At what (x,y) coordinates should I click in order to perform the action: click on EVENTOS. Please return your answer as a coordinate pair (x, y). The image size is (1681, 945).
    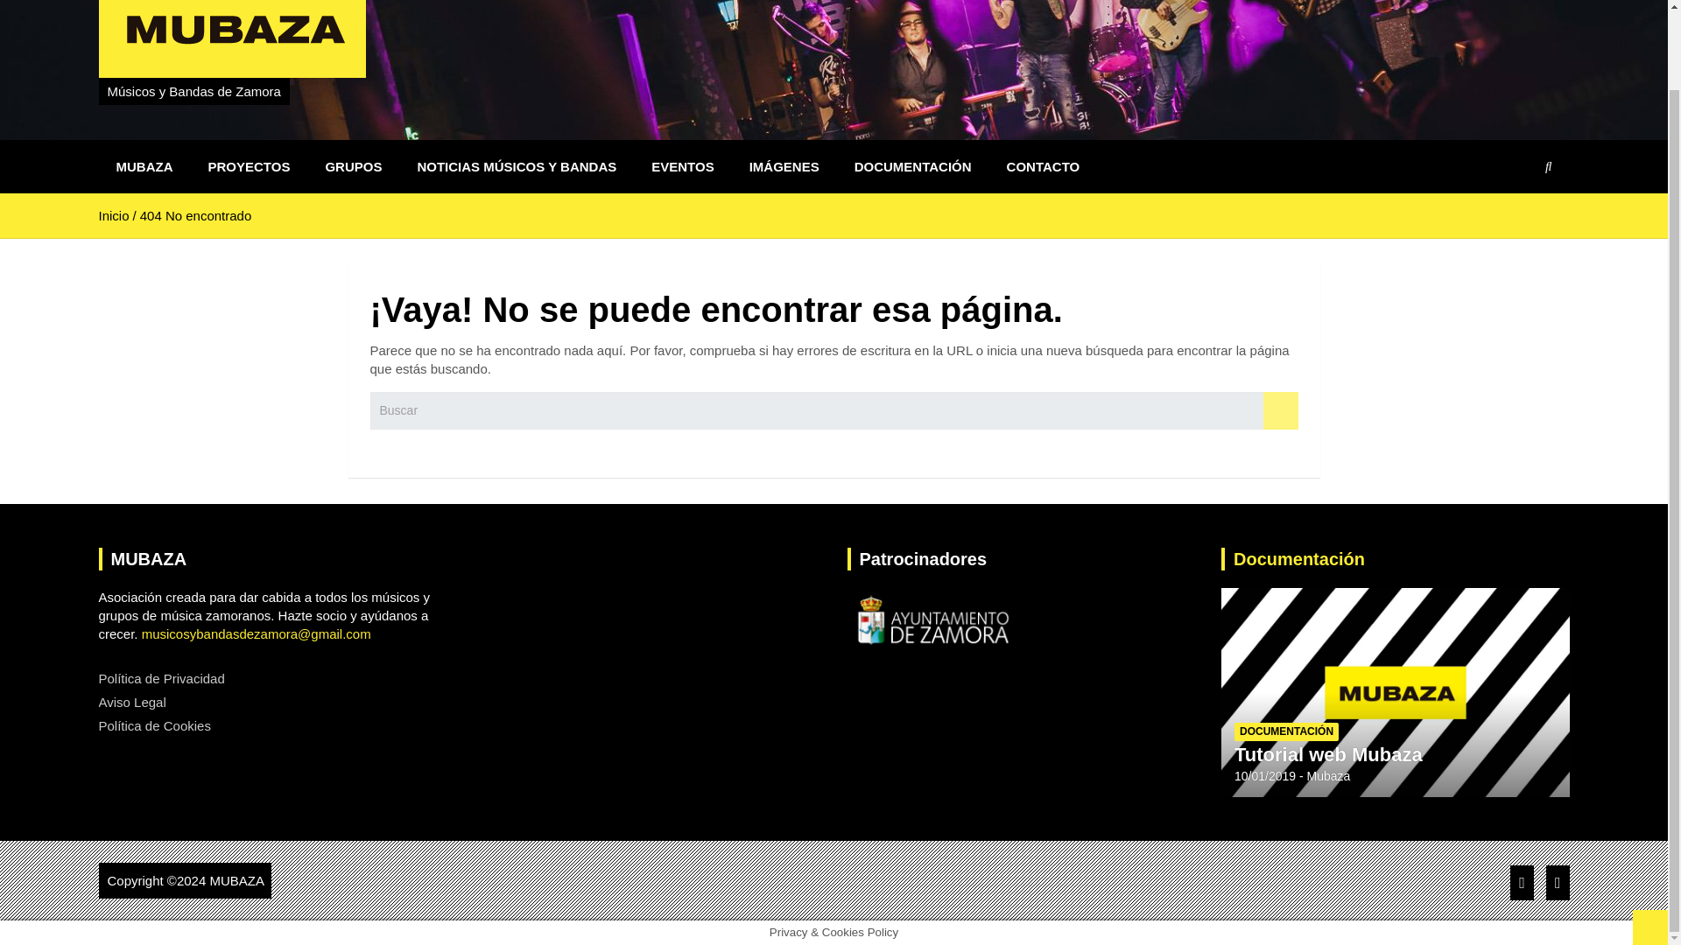
    Looking at the image, I should click on (682, 166).